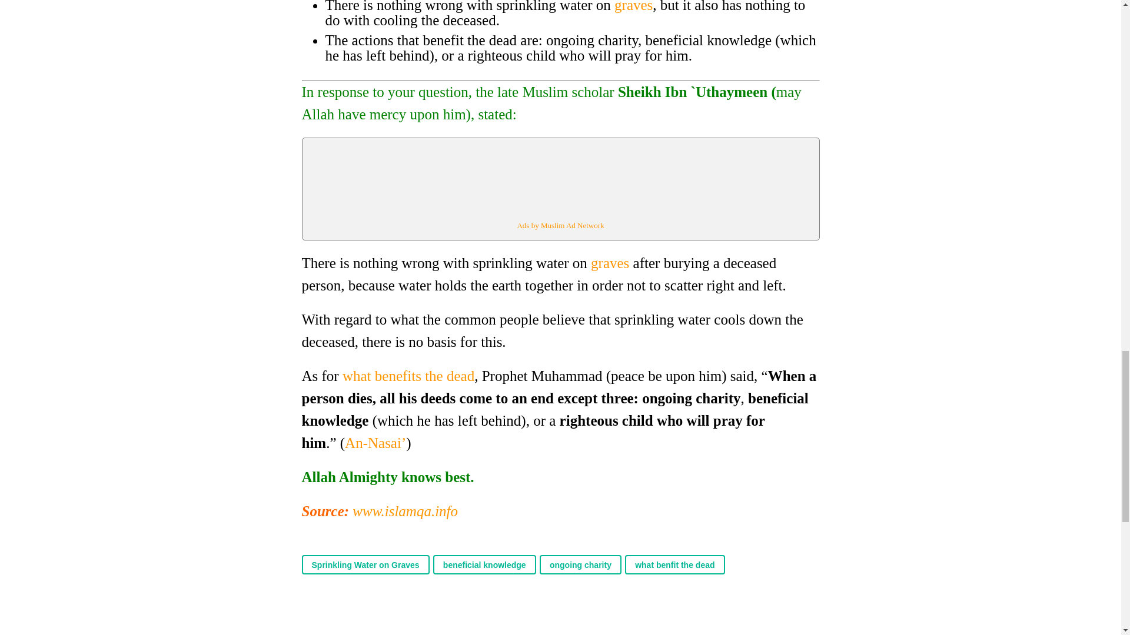  What do you see at coordinates (580, 564) in the screenshot?
I see `ongoing charity Tag` at bounding box center [580, 564].